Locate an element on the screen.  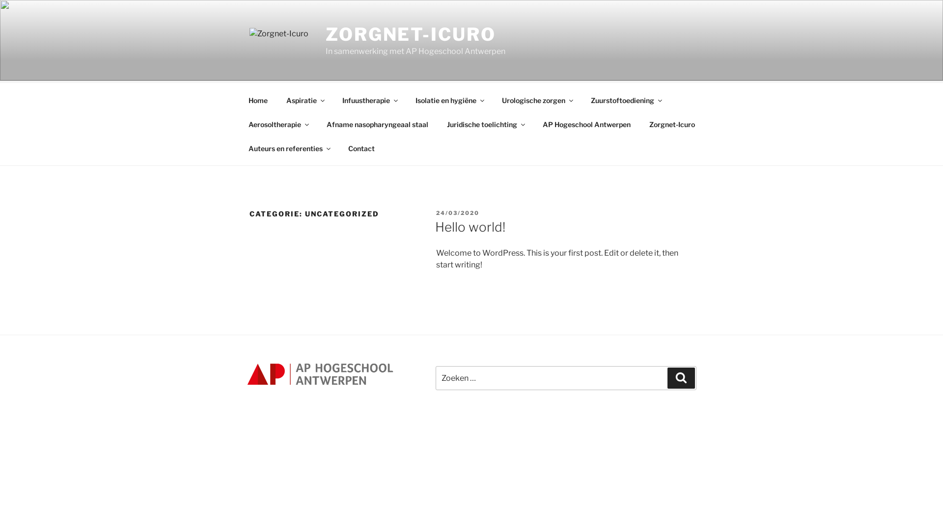
Zorgnet-Icuro is located at coordinates (672, 125).